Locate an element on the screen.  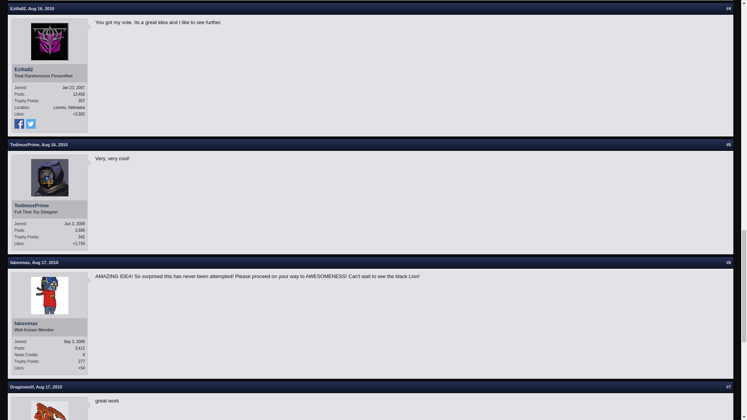
Permalink is located at coordinates (54, 145).